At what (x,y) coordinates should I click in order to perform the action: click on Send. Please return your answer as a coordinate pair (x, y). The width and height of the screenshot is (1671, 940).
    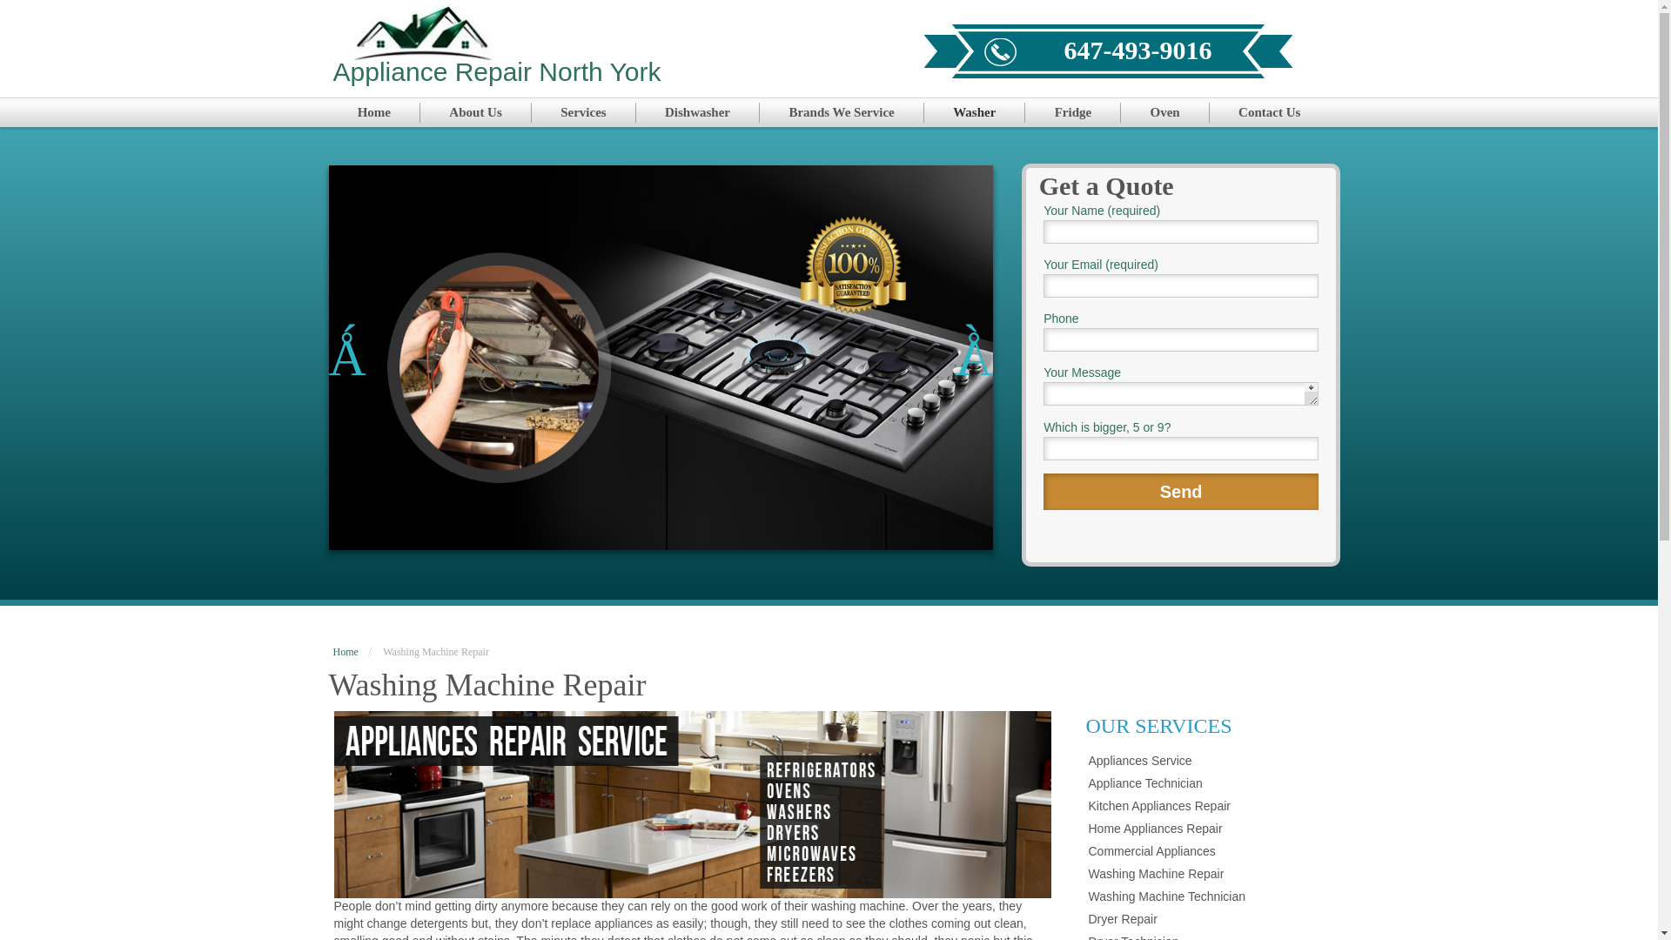
    Looking at the image, I should click on (1180, 493).